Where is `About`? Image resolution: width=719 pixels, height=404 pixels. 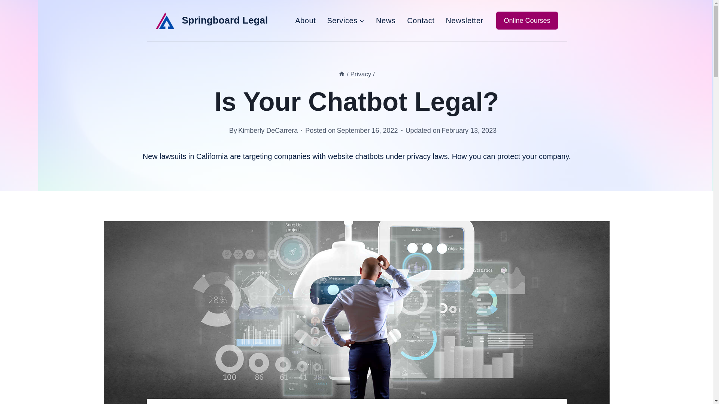
About is located at coordinates (306, 20).